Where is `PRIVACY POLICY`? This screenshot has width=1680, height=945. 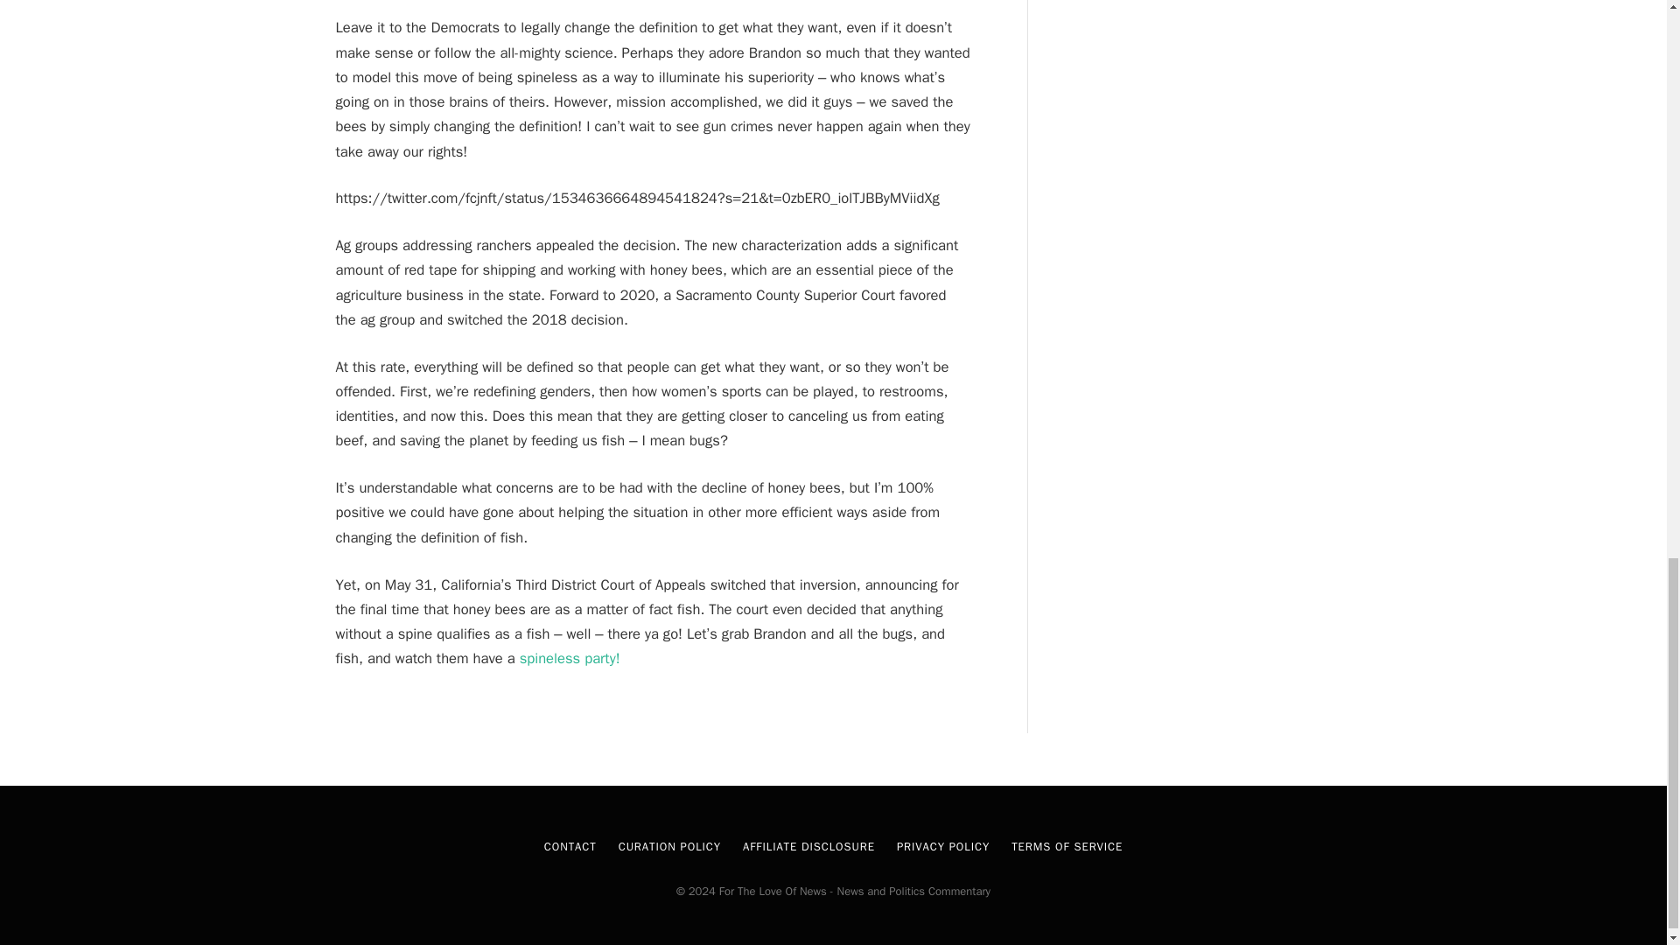 PRIVACY POLICY is located at coordinates (943, 847).